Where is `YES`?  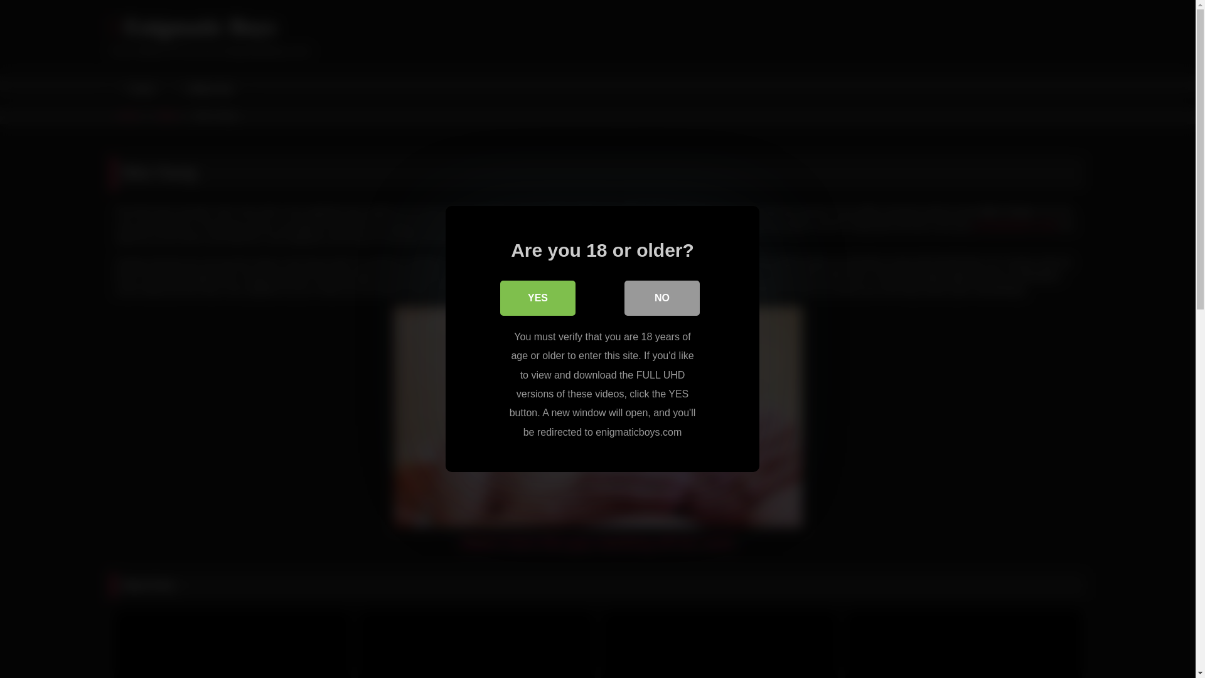 YES is located at coordinates (537, 298).